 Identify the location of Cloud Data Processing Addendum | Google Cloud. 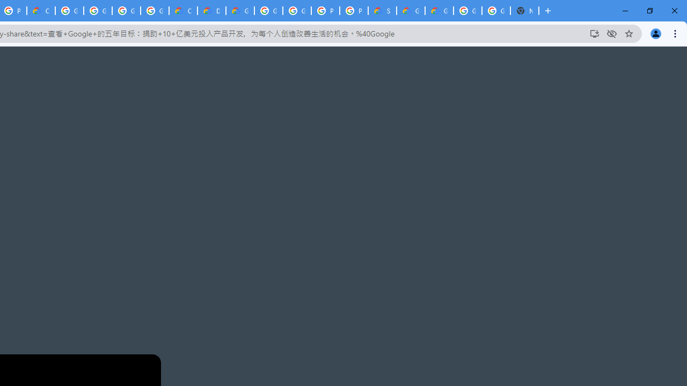
(41, 11).